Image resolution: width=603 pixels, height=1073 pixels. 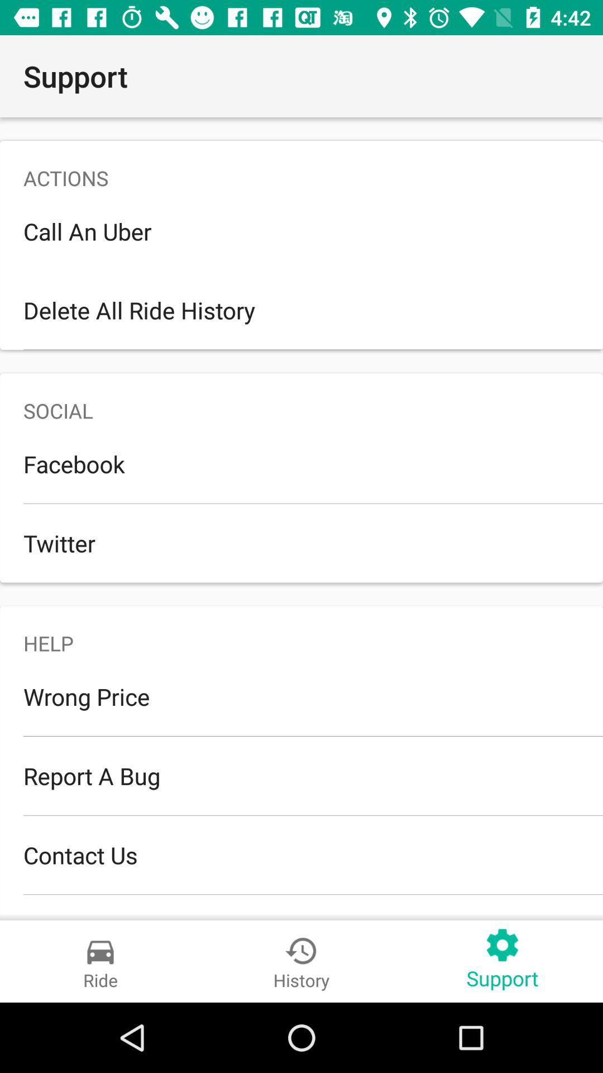 I want to click on tap item below the social, so click(x=301, y=464).